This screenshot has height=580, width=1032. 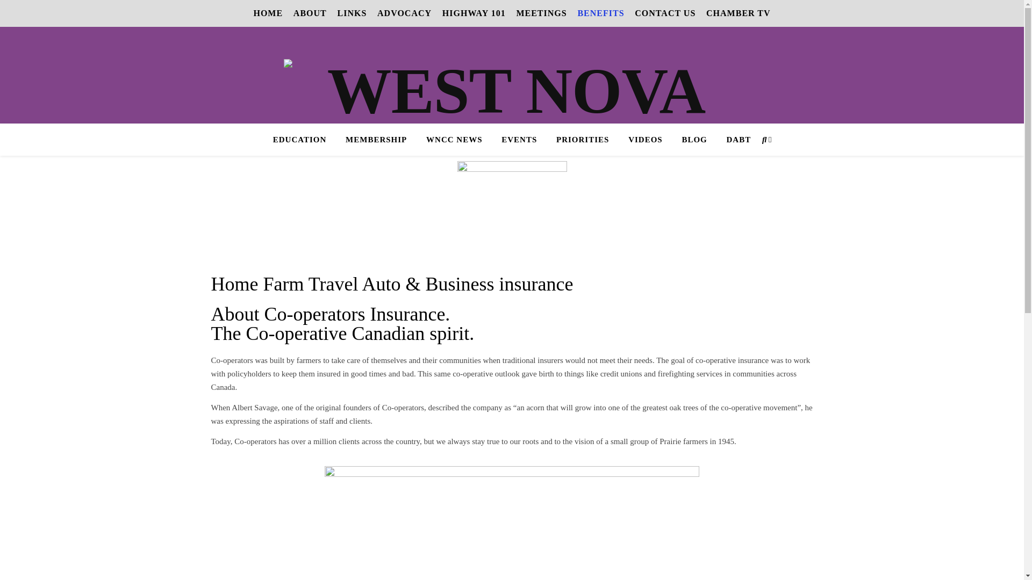 What do you see at coordinates (604, 13) in the screenshot?
I see `BENEFITS` at bounding box center [604, 13].